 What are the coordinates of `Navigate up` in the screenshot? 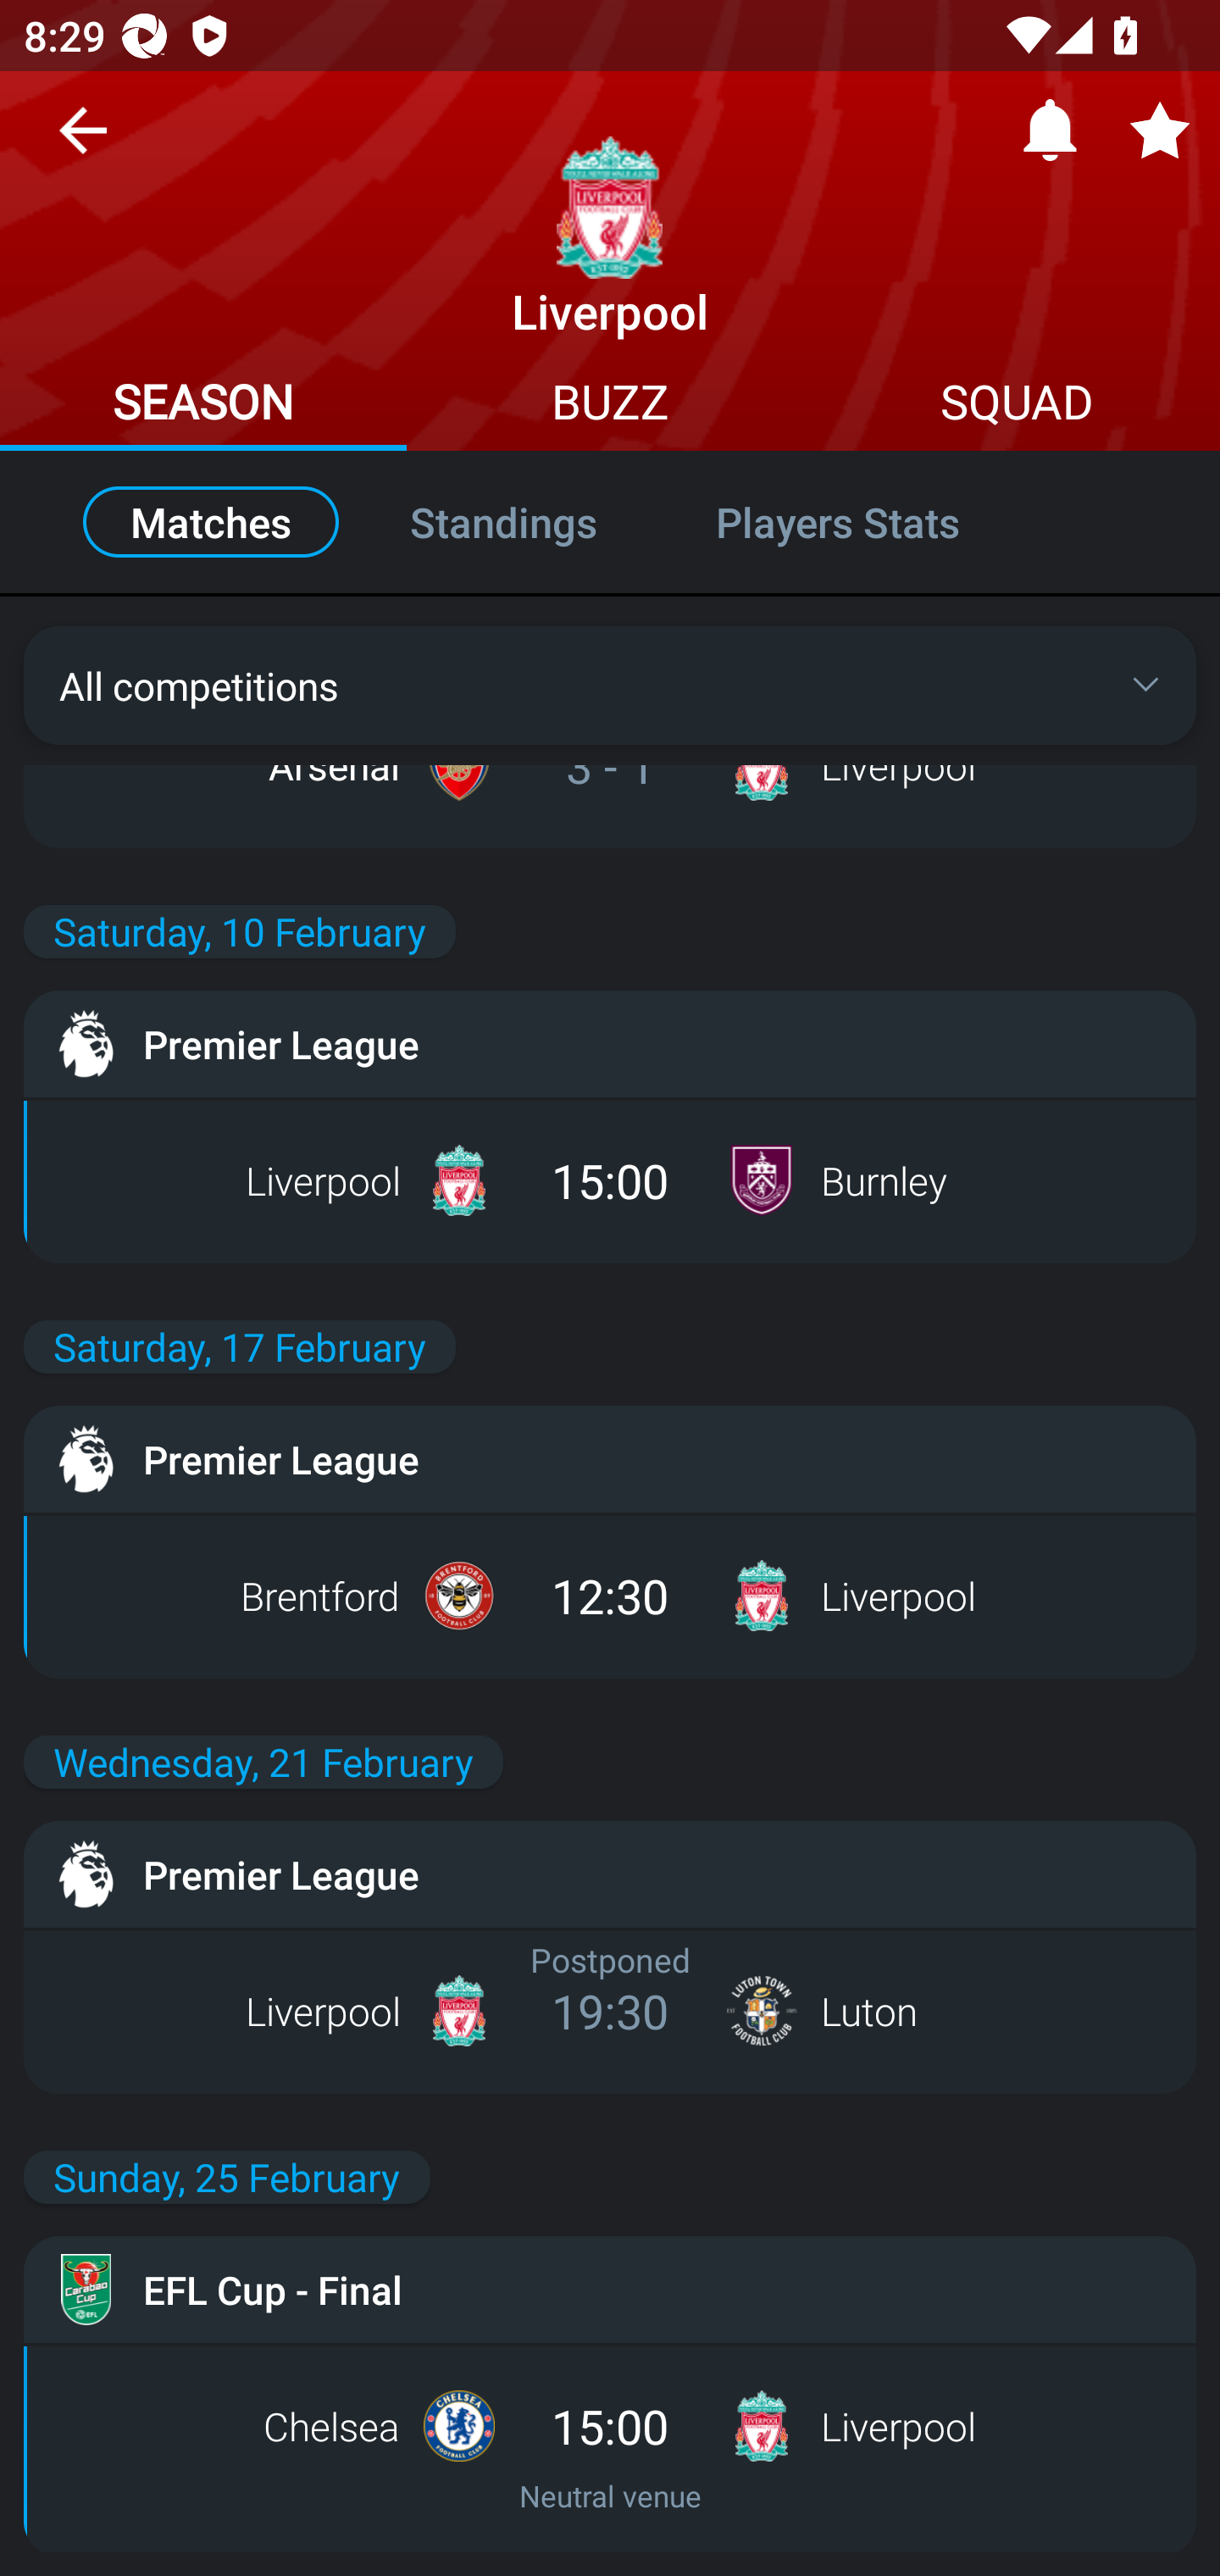 It's located at (83, 142).